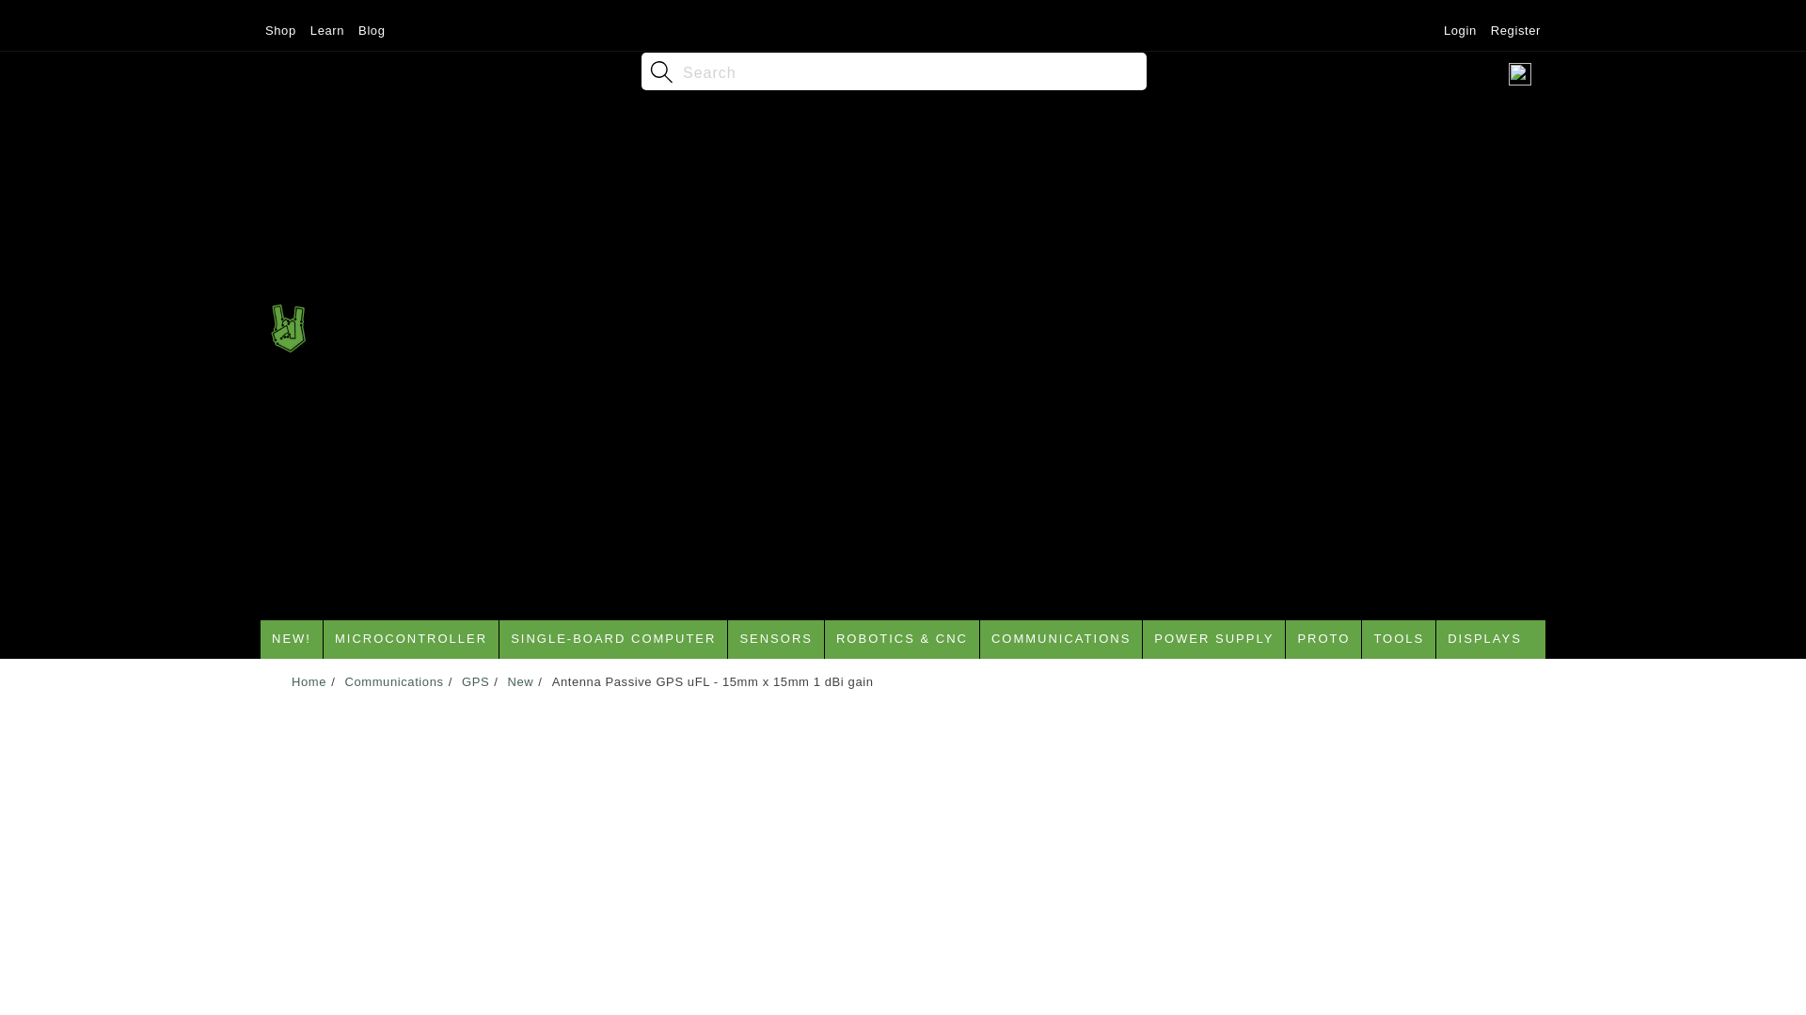 This screenshot has width=1806, height=1015. I want to click on DISPLAYS, so click(1484, 639).